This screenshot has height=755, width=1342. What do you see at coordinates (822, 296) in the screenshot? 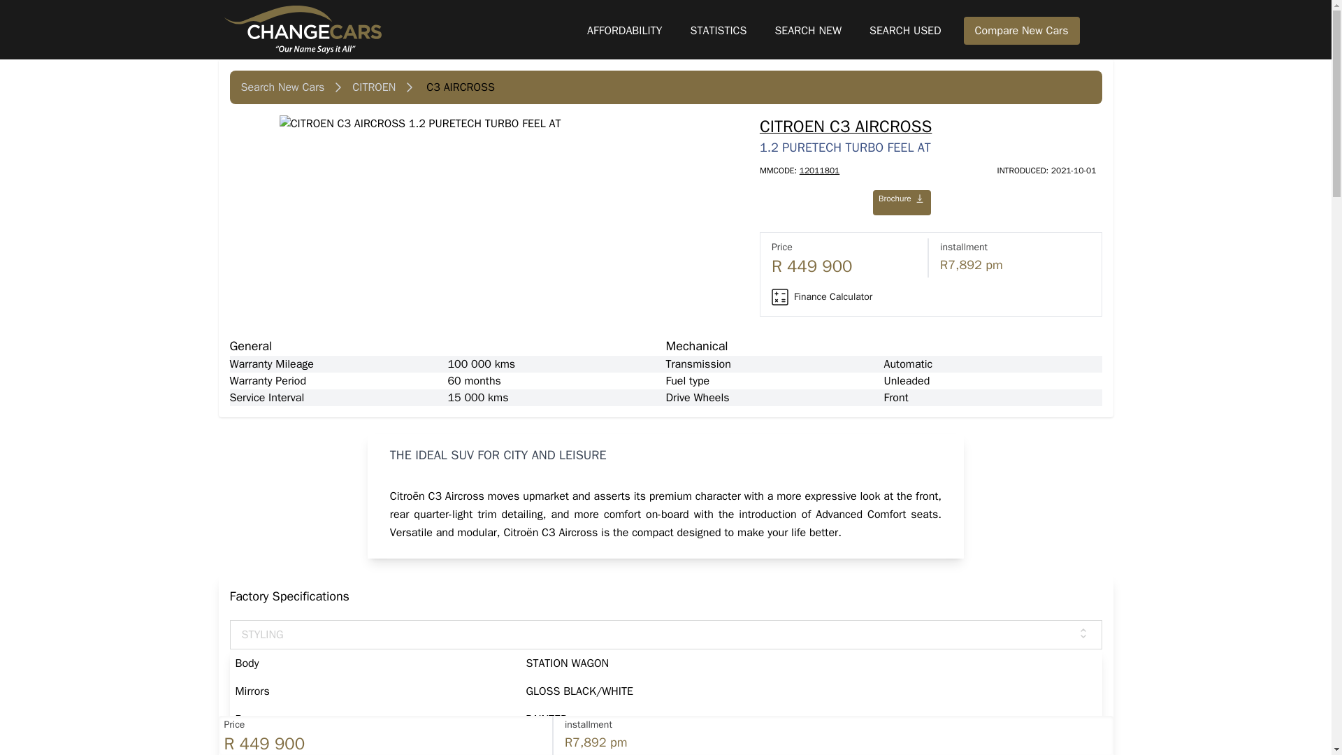
I see `Finance Calculator` at bounding box center [822, 296].